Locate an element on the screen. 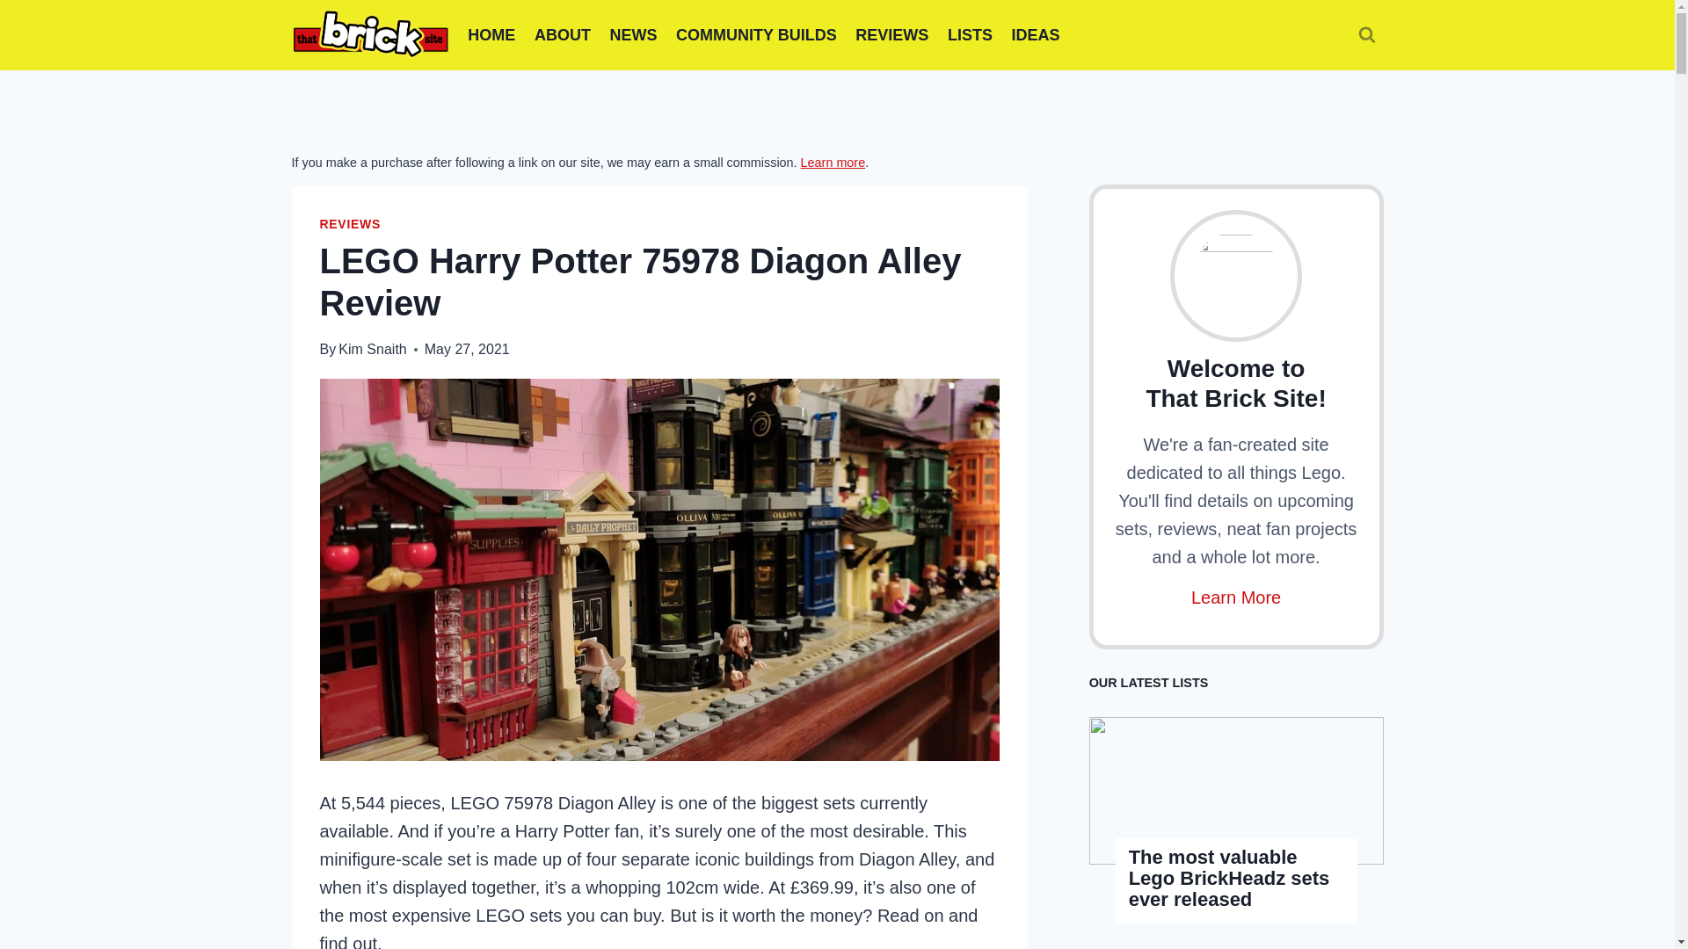  HOME is located at coordinates (492, 35).